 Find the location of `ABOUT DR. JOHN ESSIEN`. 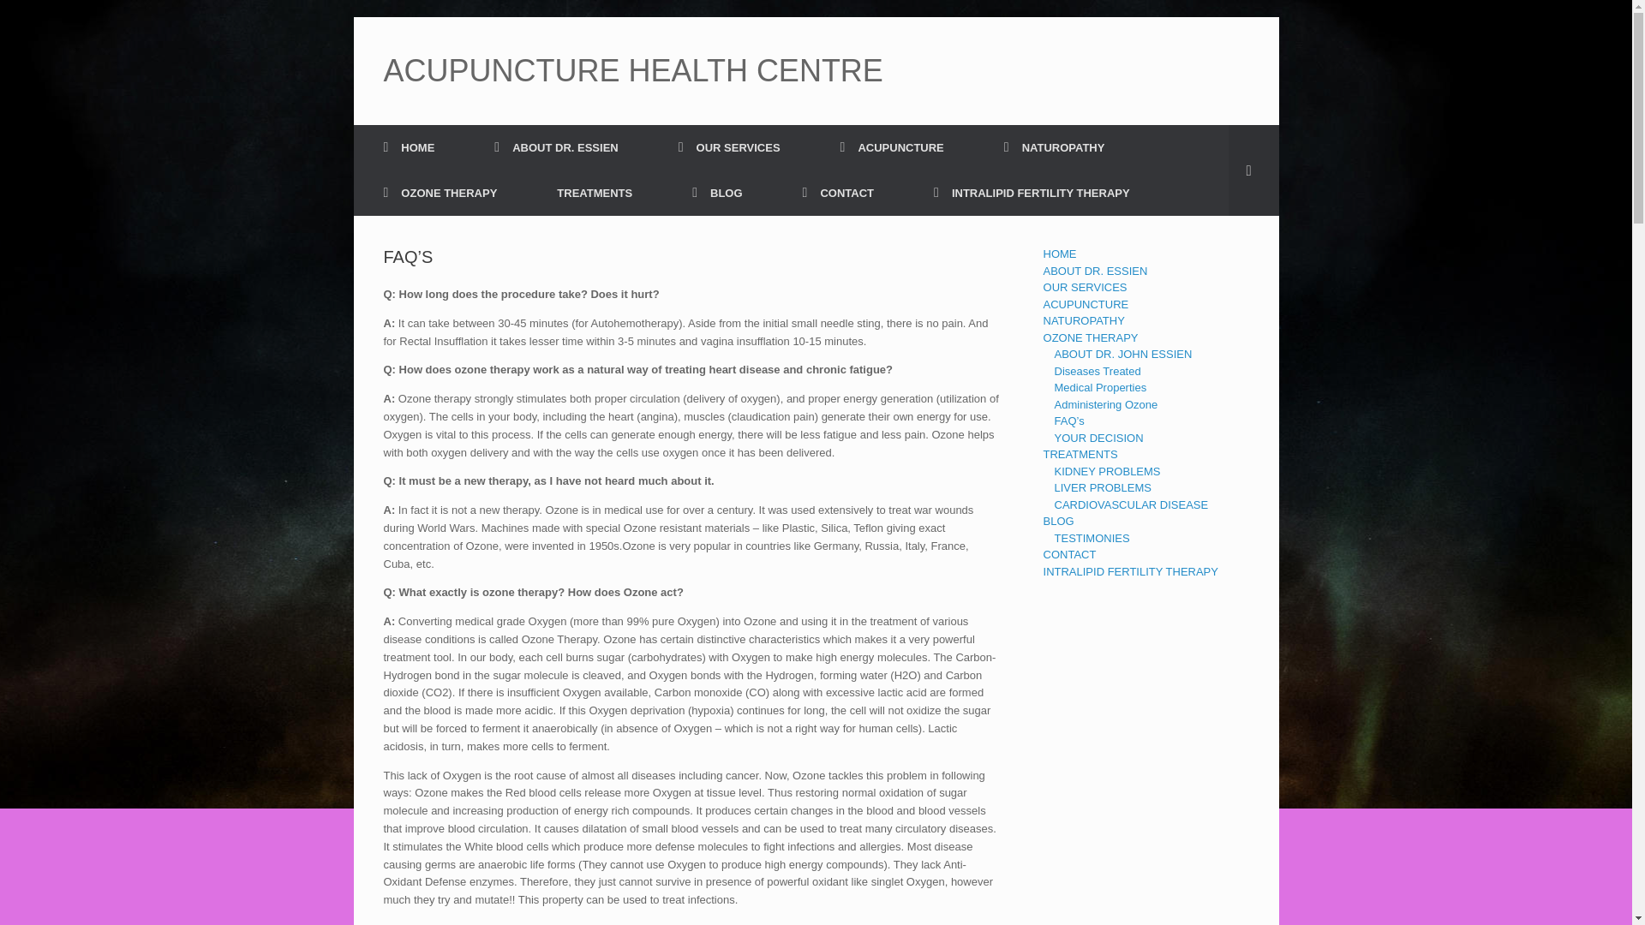

ABOUT DR. JOHN ESSIEN is located at coordinates (1123, 355).